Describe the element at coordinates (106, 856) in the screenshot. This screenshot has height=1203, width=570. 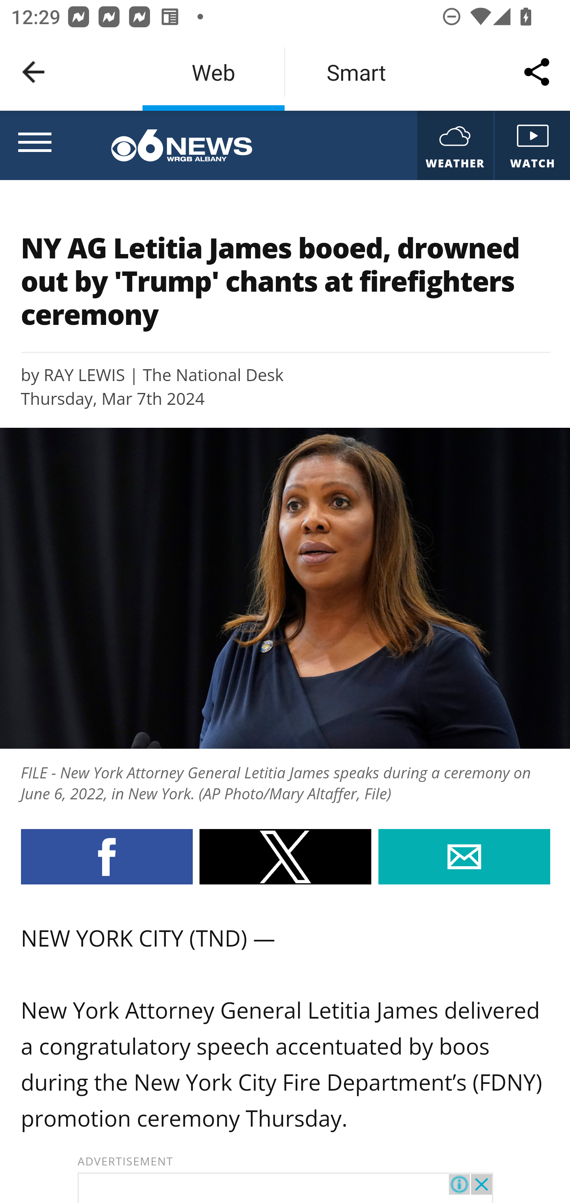
I see `Share by facebook` at that location.